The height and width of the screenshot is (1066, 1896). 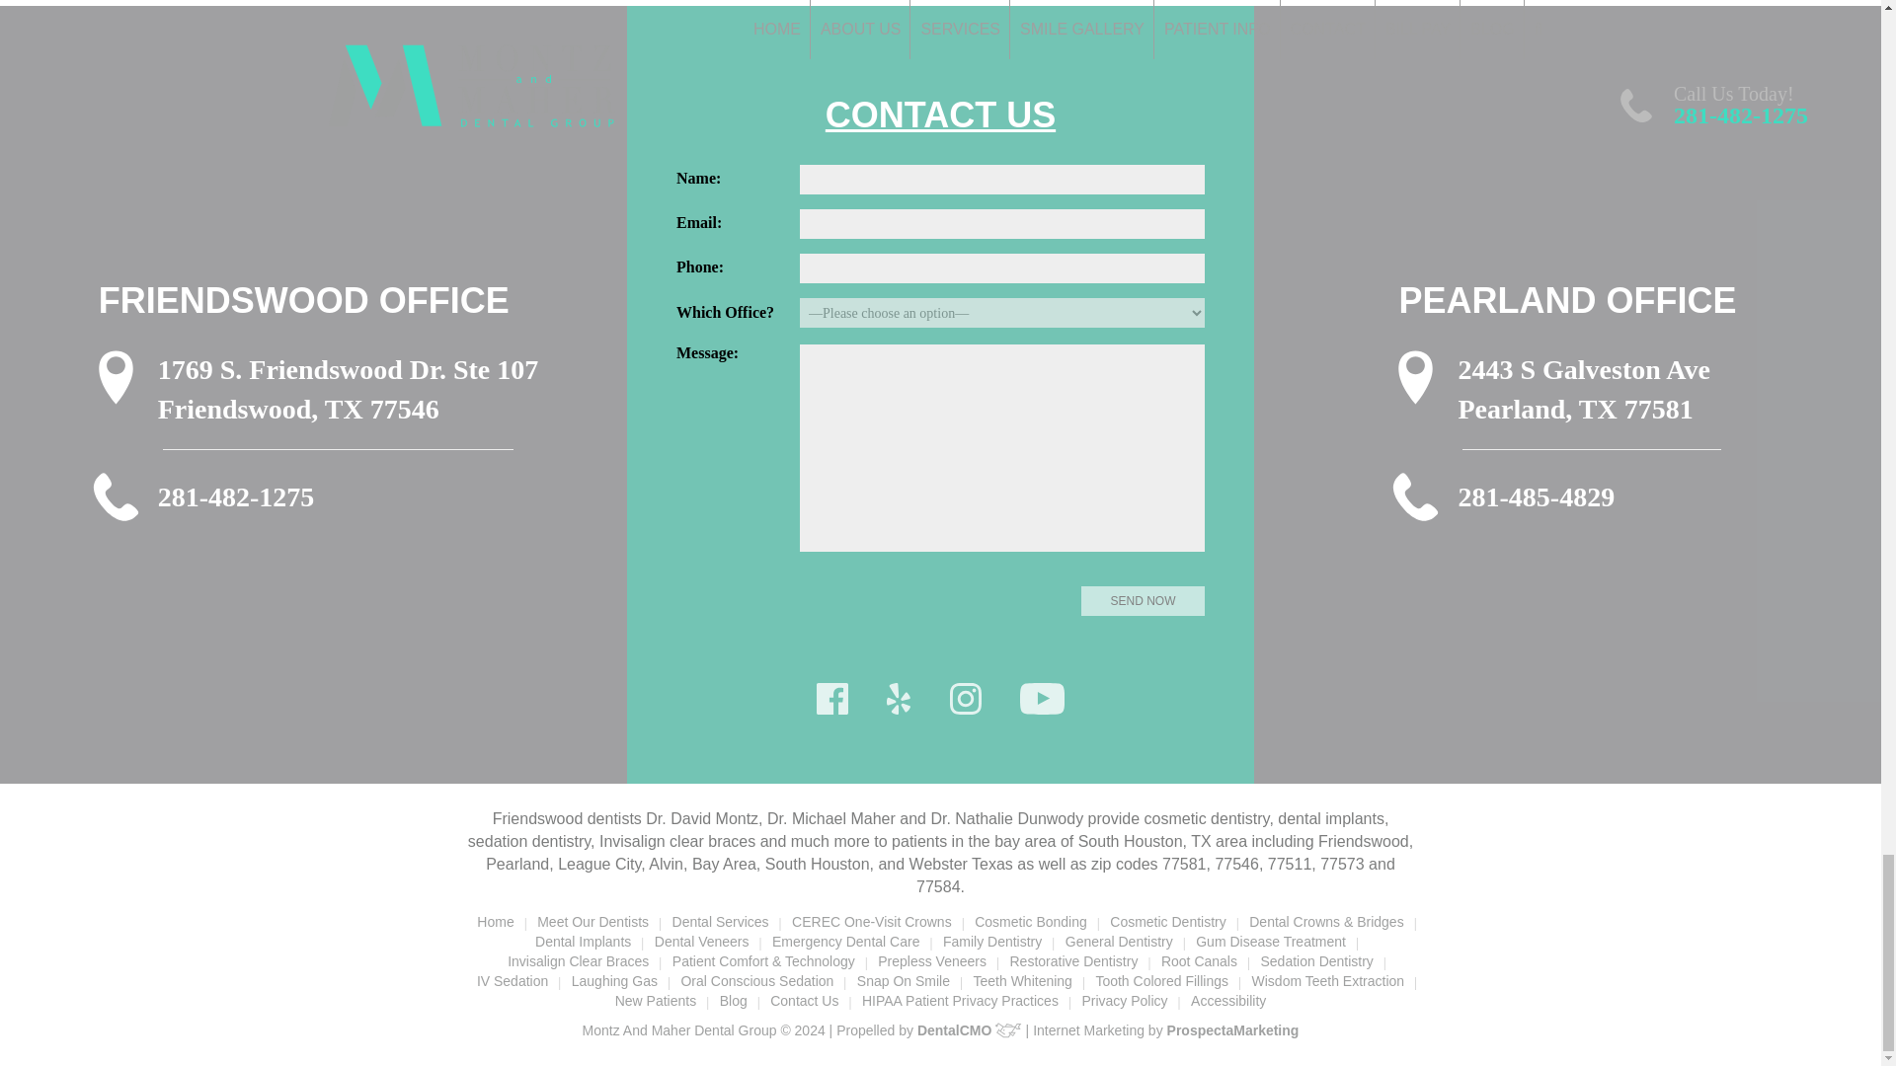 What do you see at coordinates (1232, 1029) in the screenshot?
I see `Internet Dental Marketing` at bounding box center [1232, 1029].